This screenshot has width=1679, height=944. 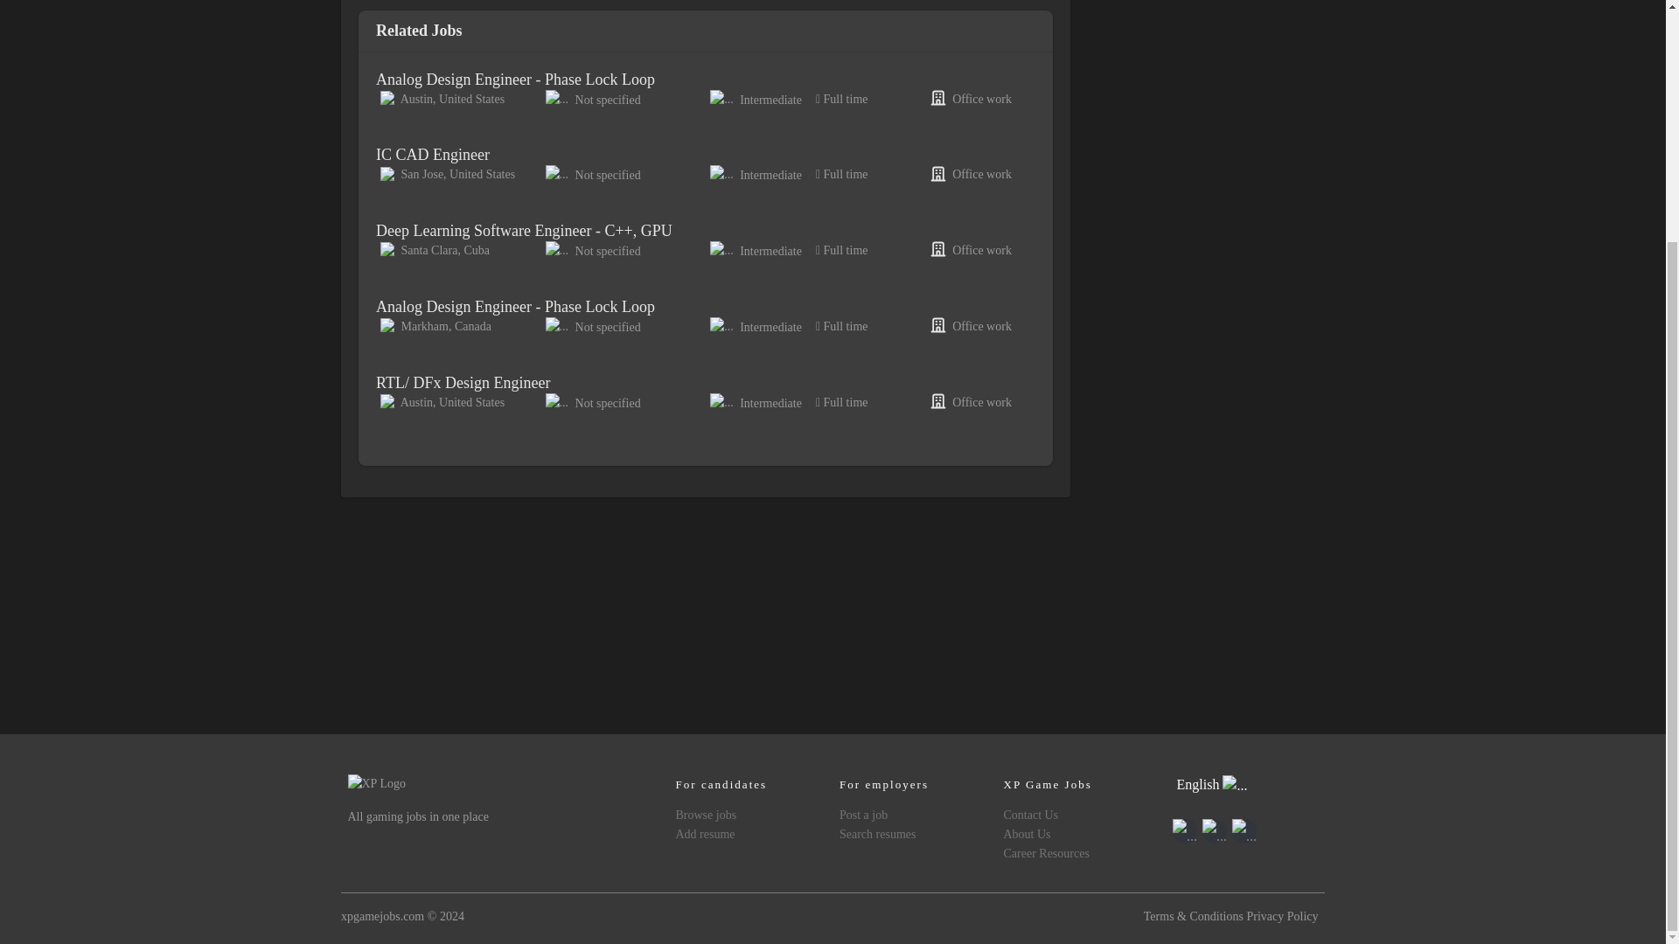 What do you see at coordinates (864, 815) in the screenshot?
I see `Post a job` at bounding box center [864, 815].